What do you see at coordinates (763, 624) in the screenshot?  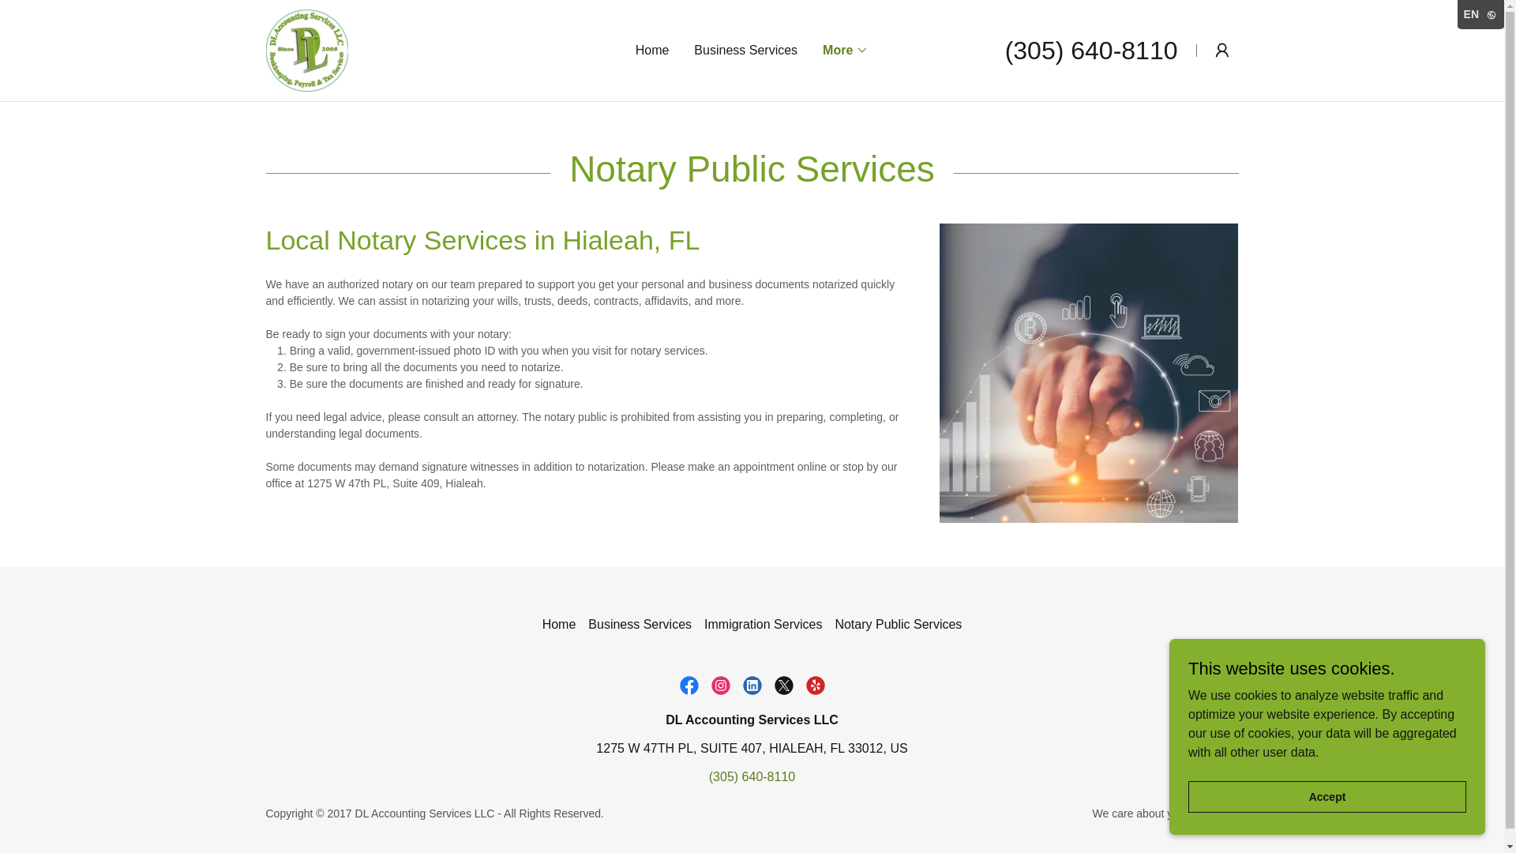 I see `Immigration Services` at bounding box center [763, 624].